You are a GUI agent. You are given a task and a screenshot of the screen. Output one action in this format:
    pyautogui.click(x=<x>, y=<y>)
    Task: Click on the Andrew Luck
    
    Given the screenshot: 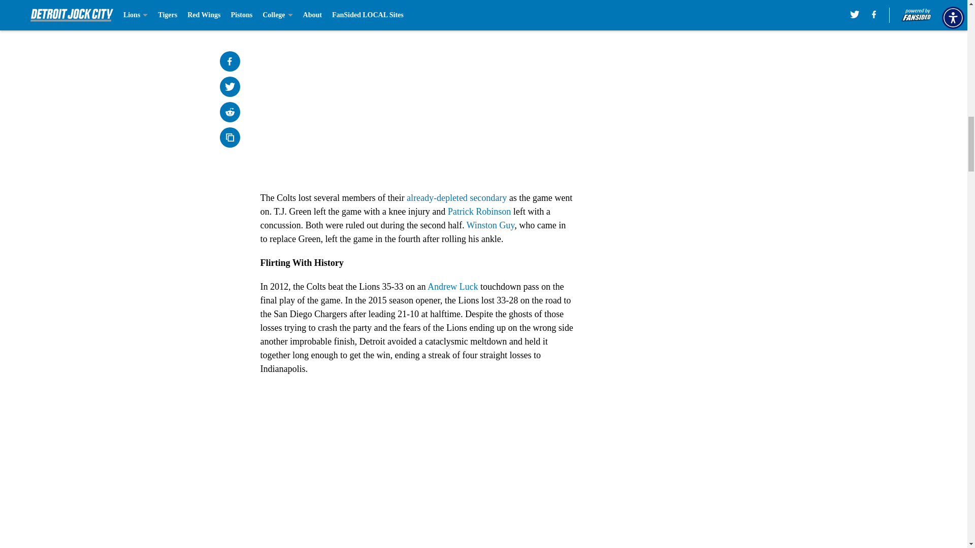 What is the action you would take?
    pyautogui.click(x=452, y=286)
    